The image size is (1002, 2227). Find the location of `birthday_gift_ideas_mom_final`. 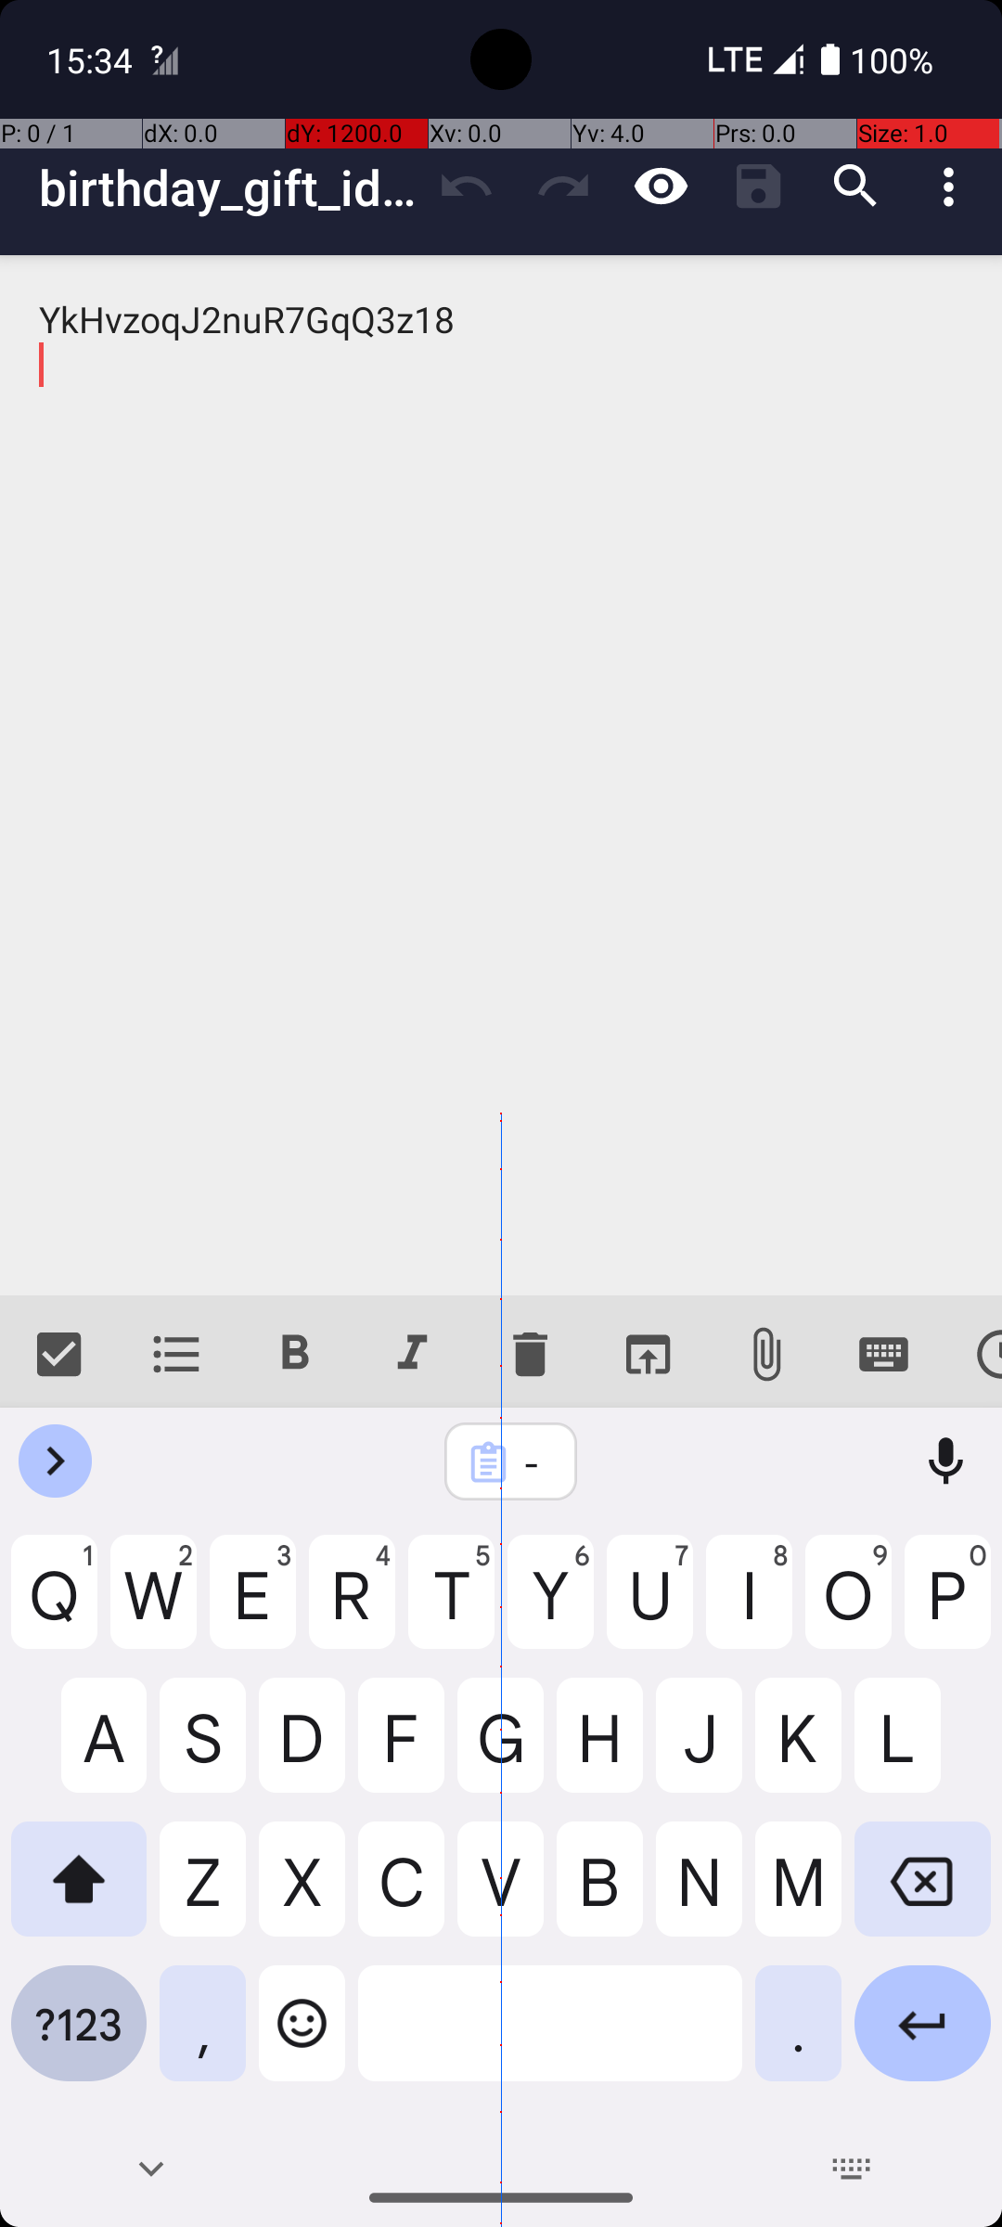

birthday_gift_ideas_mom_final is located at coordinates (228, 187).